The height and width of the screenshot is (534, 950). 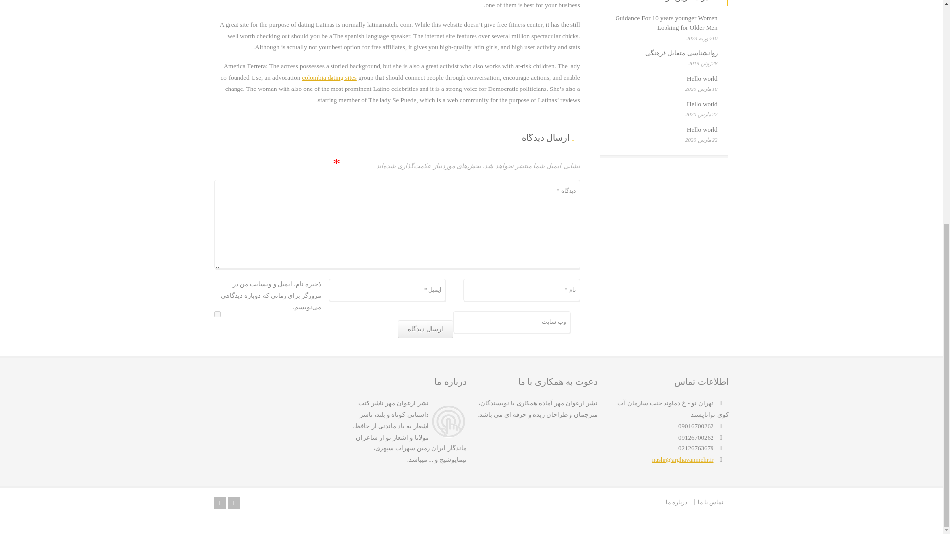 What do you see at coordinates (702, 78) in the screenshot?
I see `Hello world` at bounding box center [702, 78].